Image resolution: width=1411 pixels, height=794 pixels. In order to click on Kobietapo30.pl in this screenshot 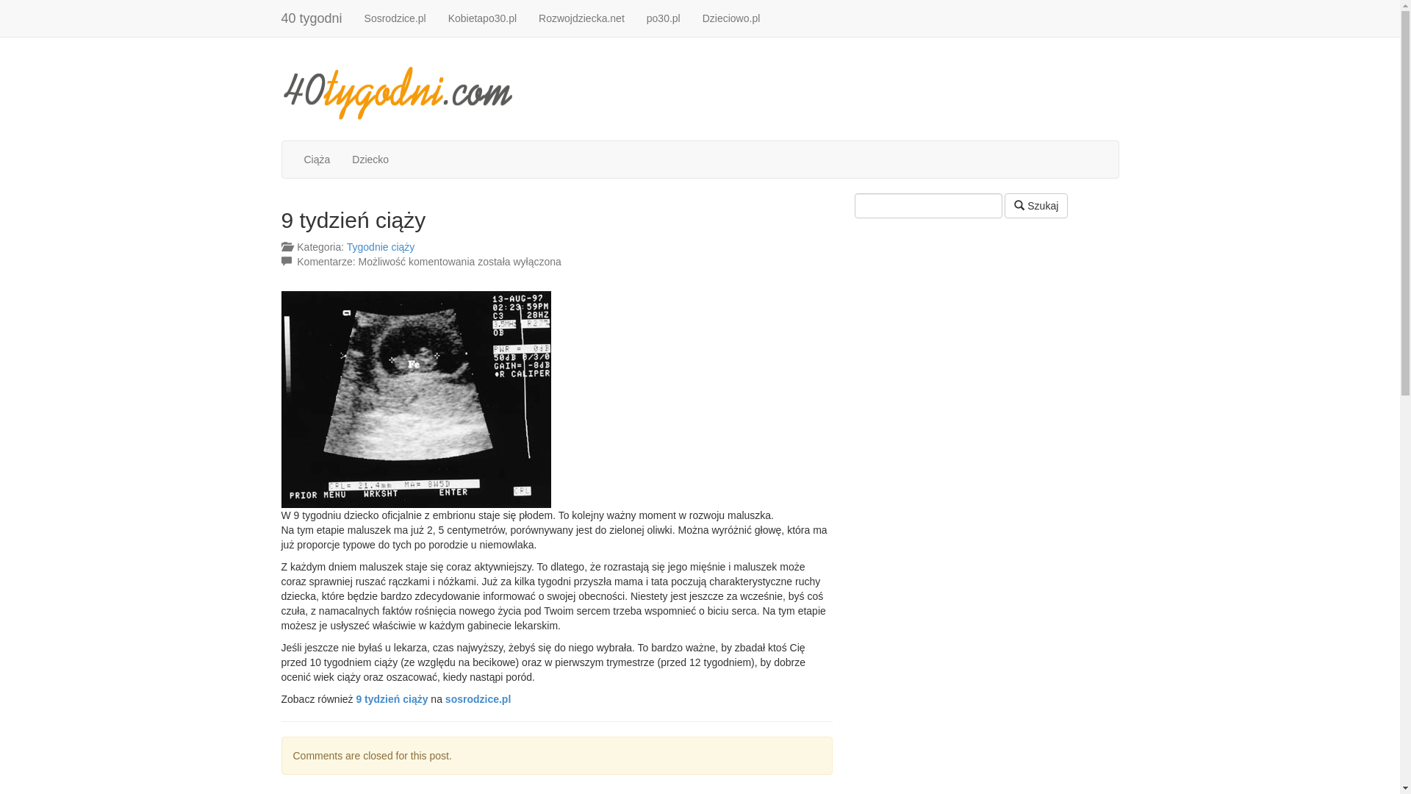, I will do `click(482, 18)`.